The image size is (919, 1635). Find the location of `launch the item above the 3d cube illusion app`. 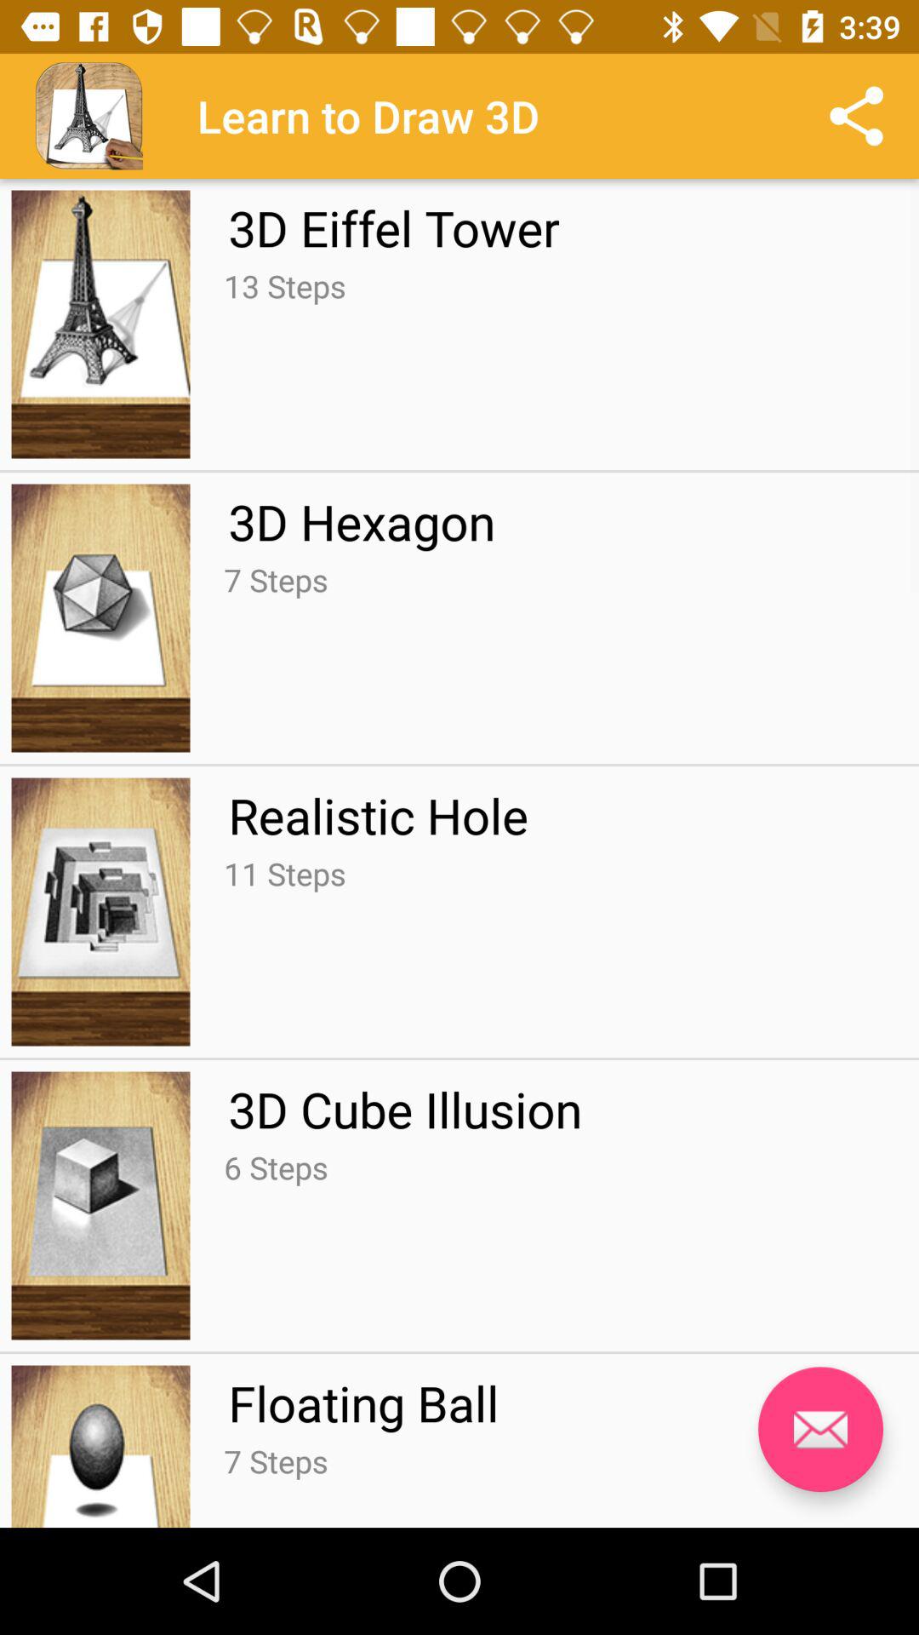

launch the item above the 3d cube illusion app is located at coordinates (284, 874).